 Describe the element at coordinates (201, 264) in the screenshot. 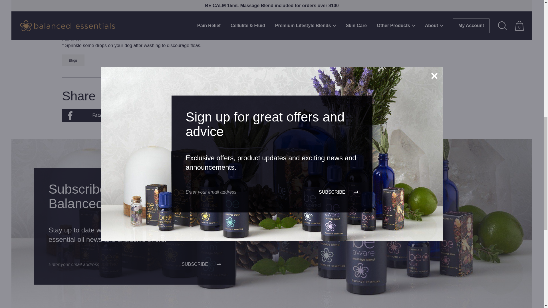

I see `SUBSCRIBE` at that location.